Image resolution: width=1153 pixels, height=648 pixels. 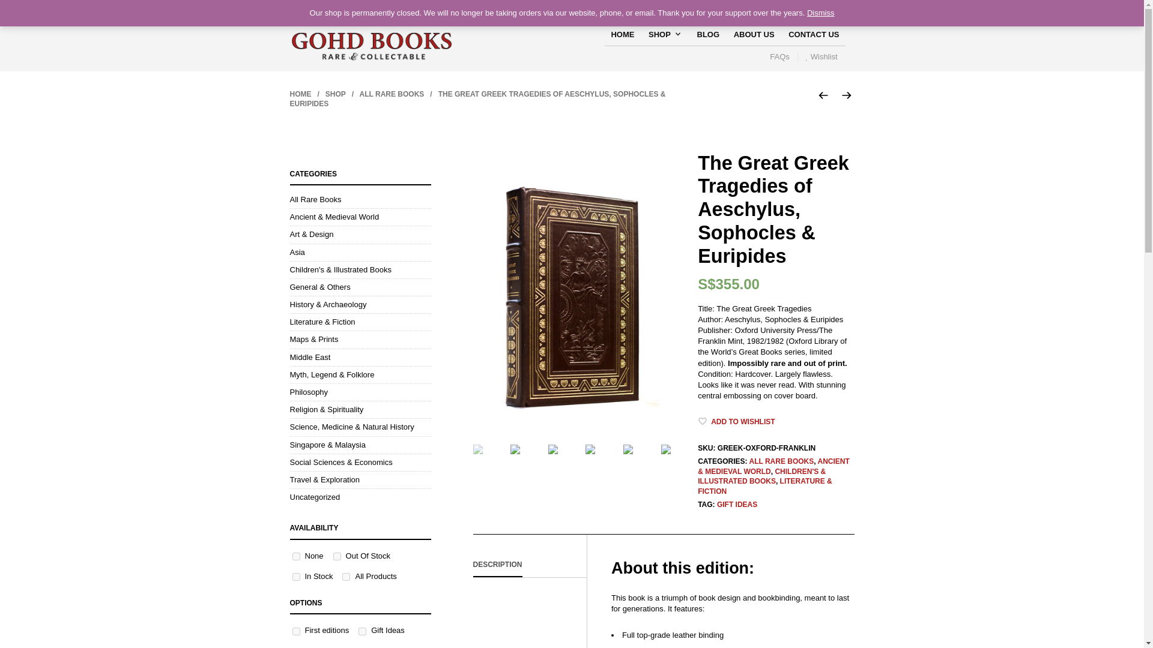 What do you see at coordinates (814, 34) in the screenshot?
I see `ABOUT US` at bounding box center [814, 34].